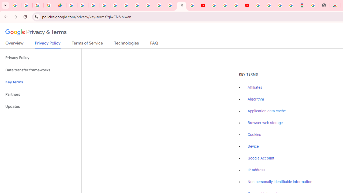 The width and height of the screenshot is (343, 193). What do you see at coordinates (41, 70) in the screenshot?
I see `Data transfer frameworks` at bounding box center [41, 70].